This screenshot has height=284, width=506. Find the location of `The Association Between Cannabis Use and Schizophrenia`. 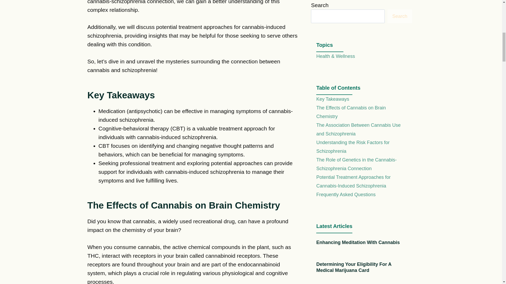

The Association Between Cannabis Use and Schizophrenia is located at coordinates (358, 129).